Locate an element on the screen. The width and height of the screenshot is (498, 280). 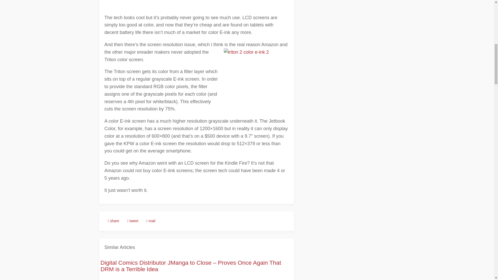
share is located at coordinates (113, 221).